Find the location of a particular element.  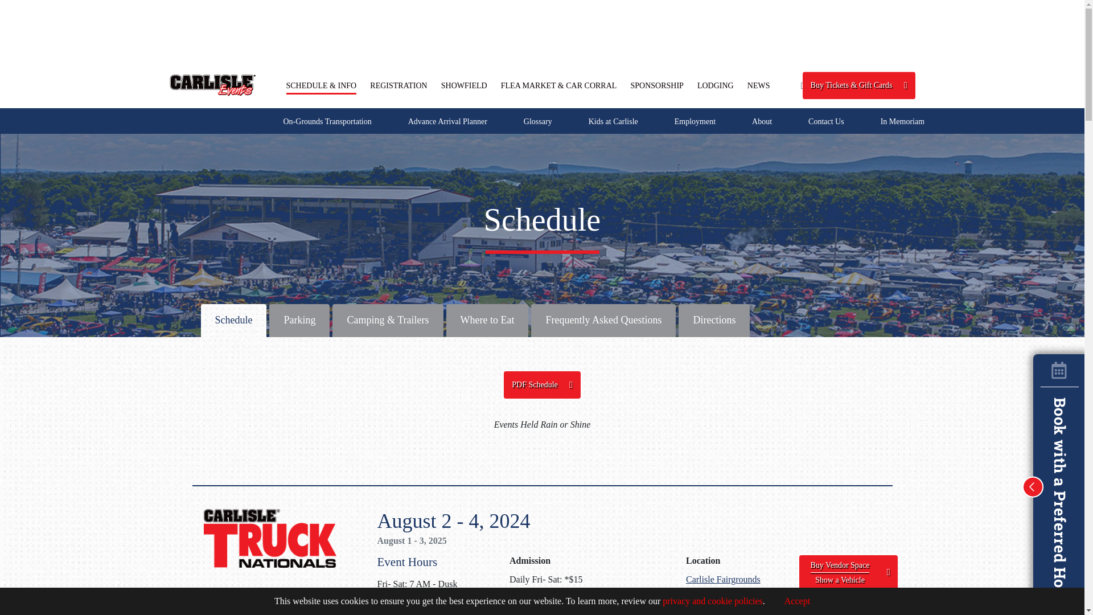

SHOWFIELD is located at coordinates (465, 87).